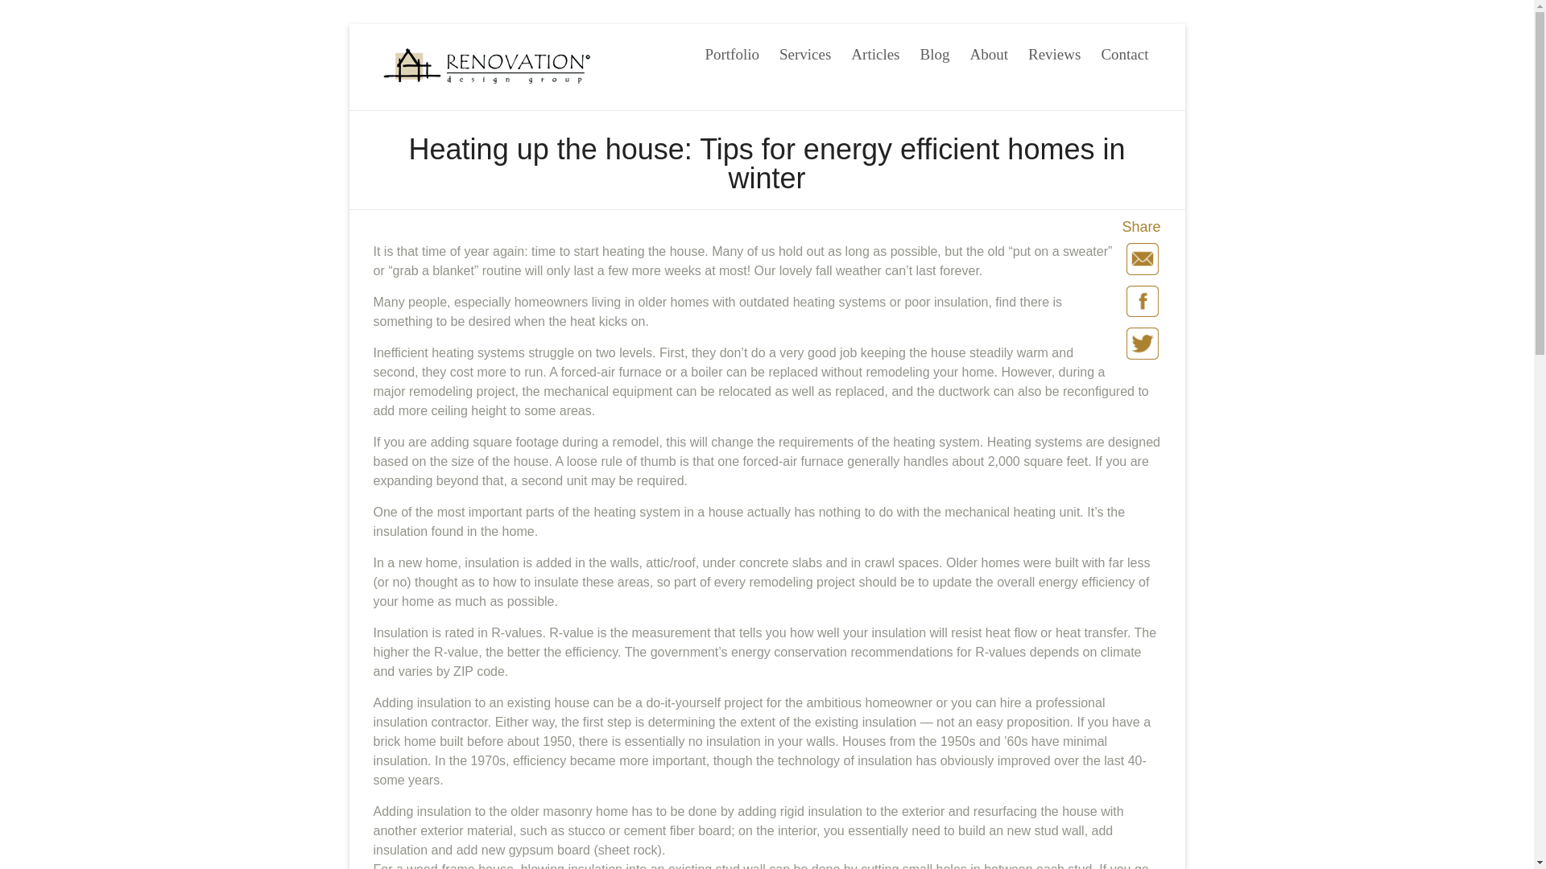 The width and height of the screenshot is (1546, 869). I want to click on Renovation Design Group, so click(444, 89).